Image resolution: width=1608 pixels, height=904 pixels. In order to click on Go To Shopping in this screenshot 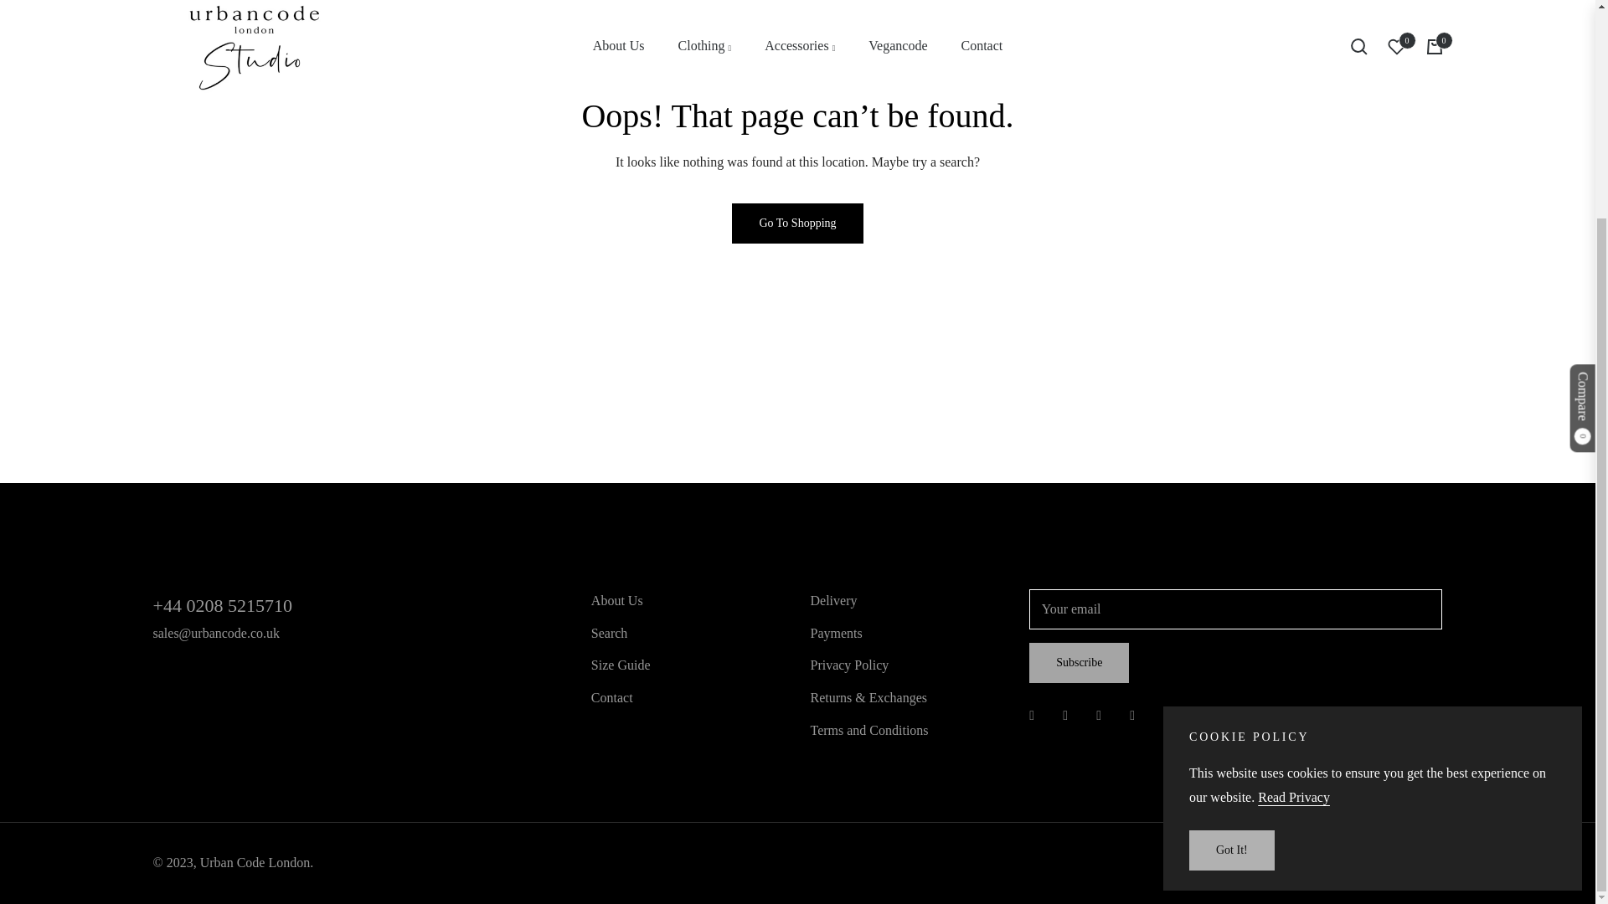, I will do `click(796, 223)`.